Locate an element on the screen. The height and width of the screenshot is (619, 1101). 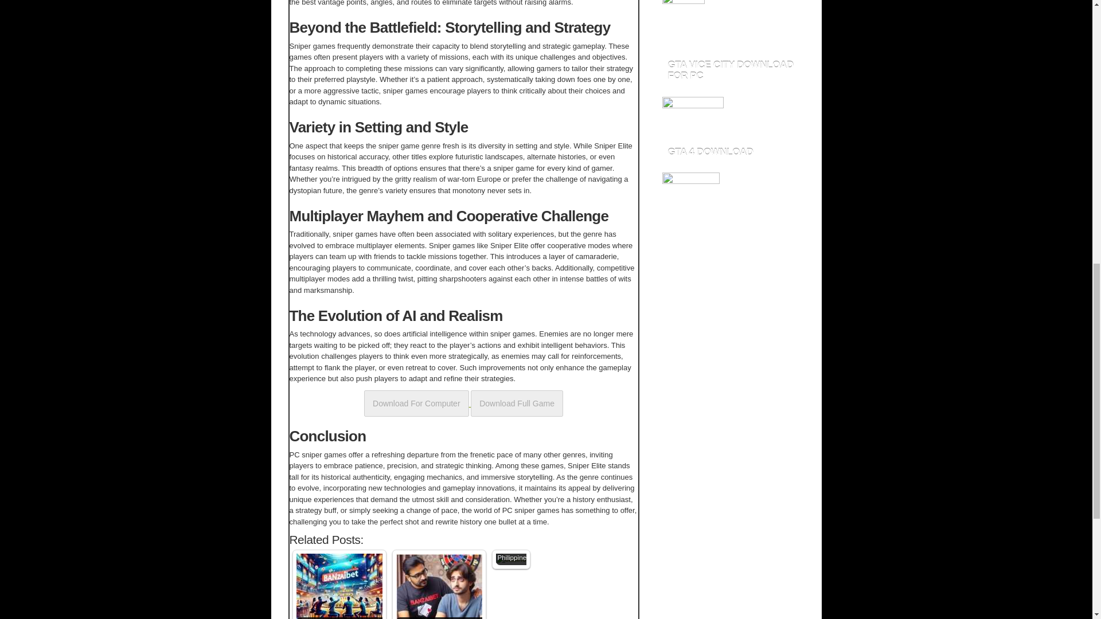
Download For Computer Download Full Game is located at coordinates (463, 402).